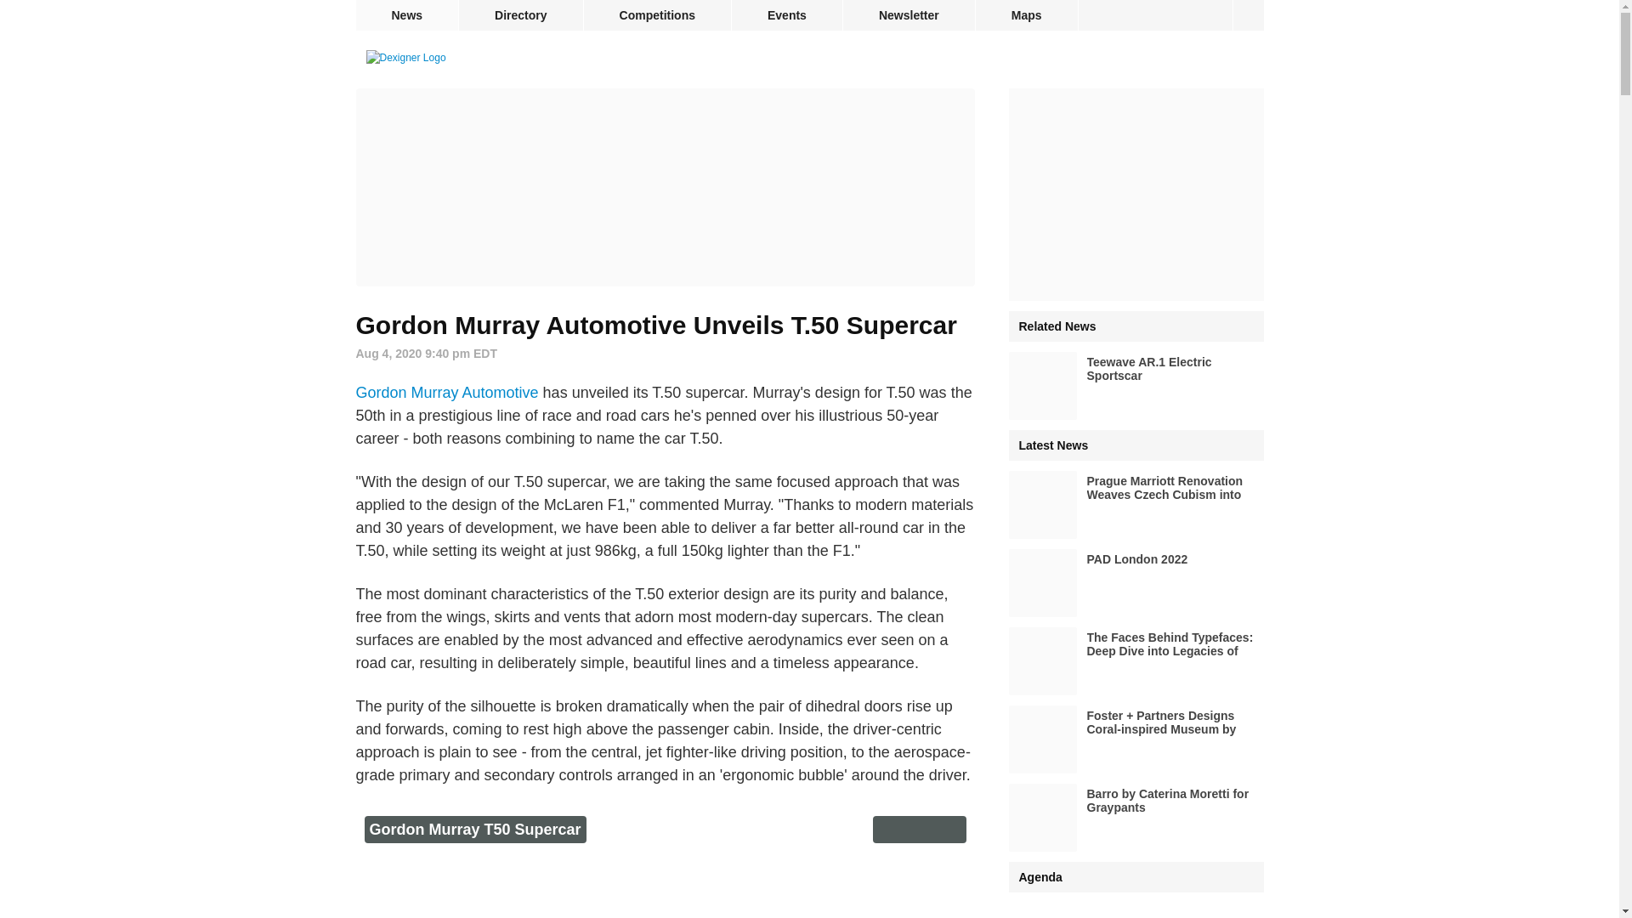  What do you see at coordinates (1248, 15) in the screenshot?
I see `follow dexigner` at bounding box center [1248, 15].